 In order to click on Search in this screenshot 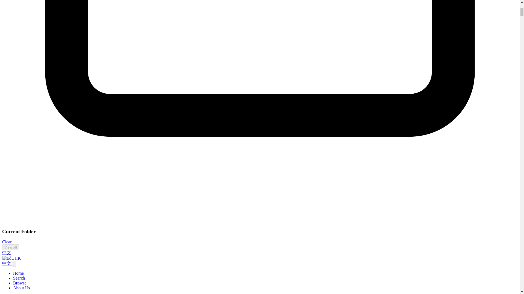, I will do `click(19, 278)`.